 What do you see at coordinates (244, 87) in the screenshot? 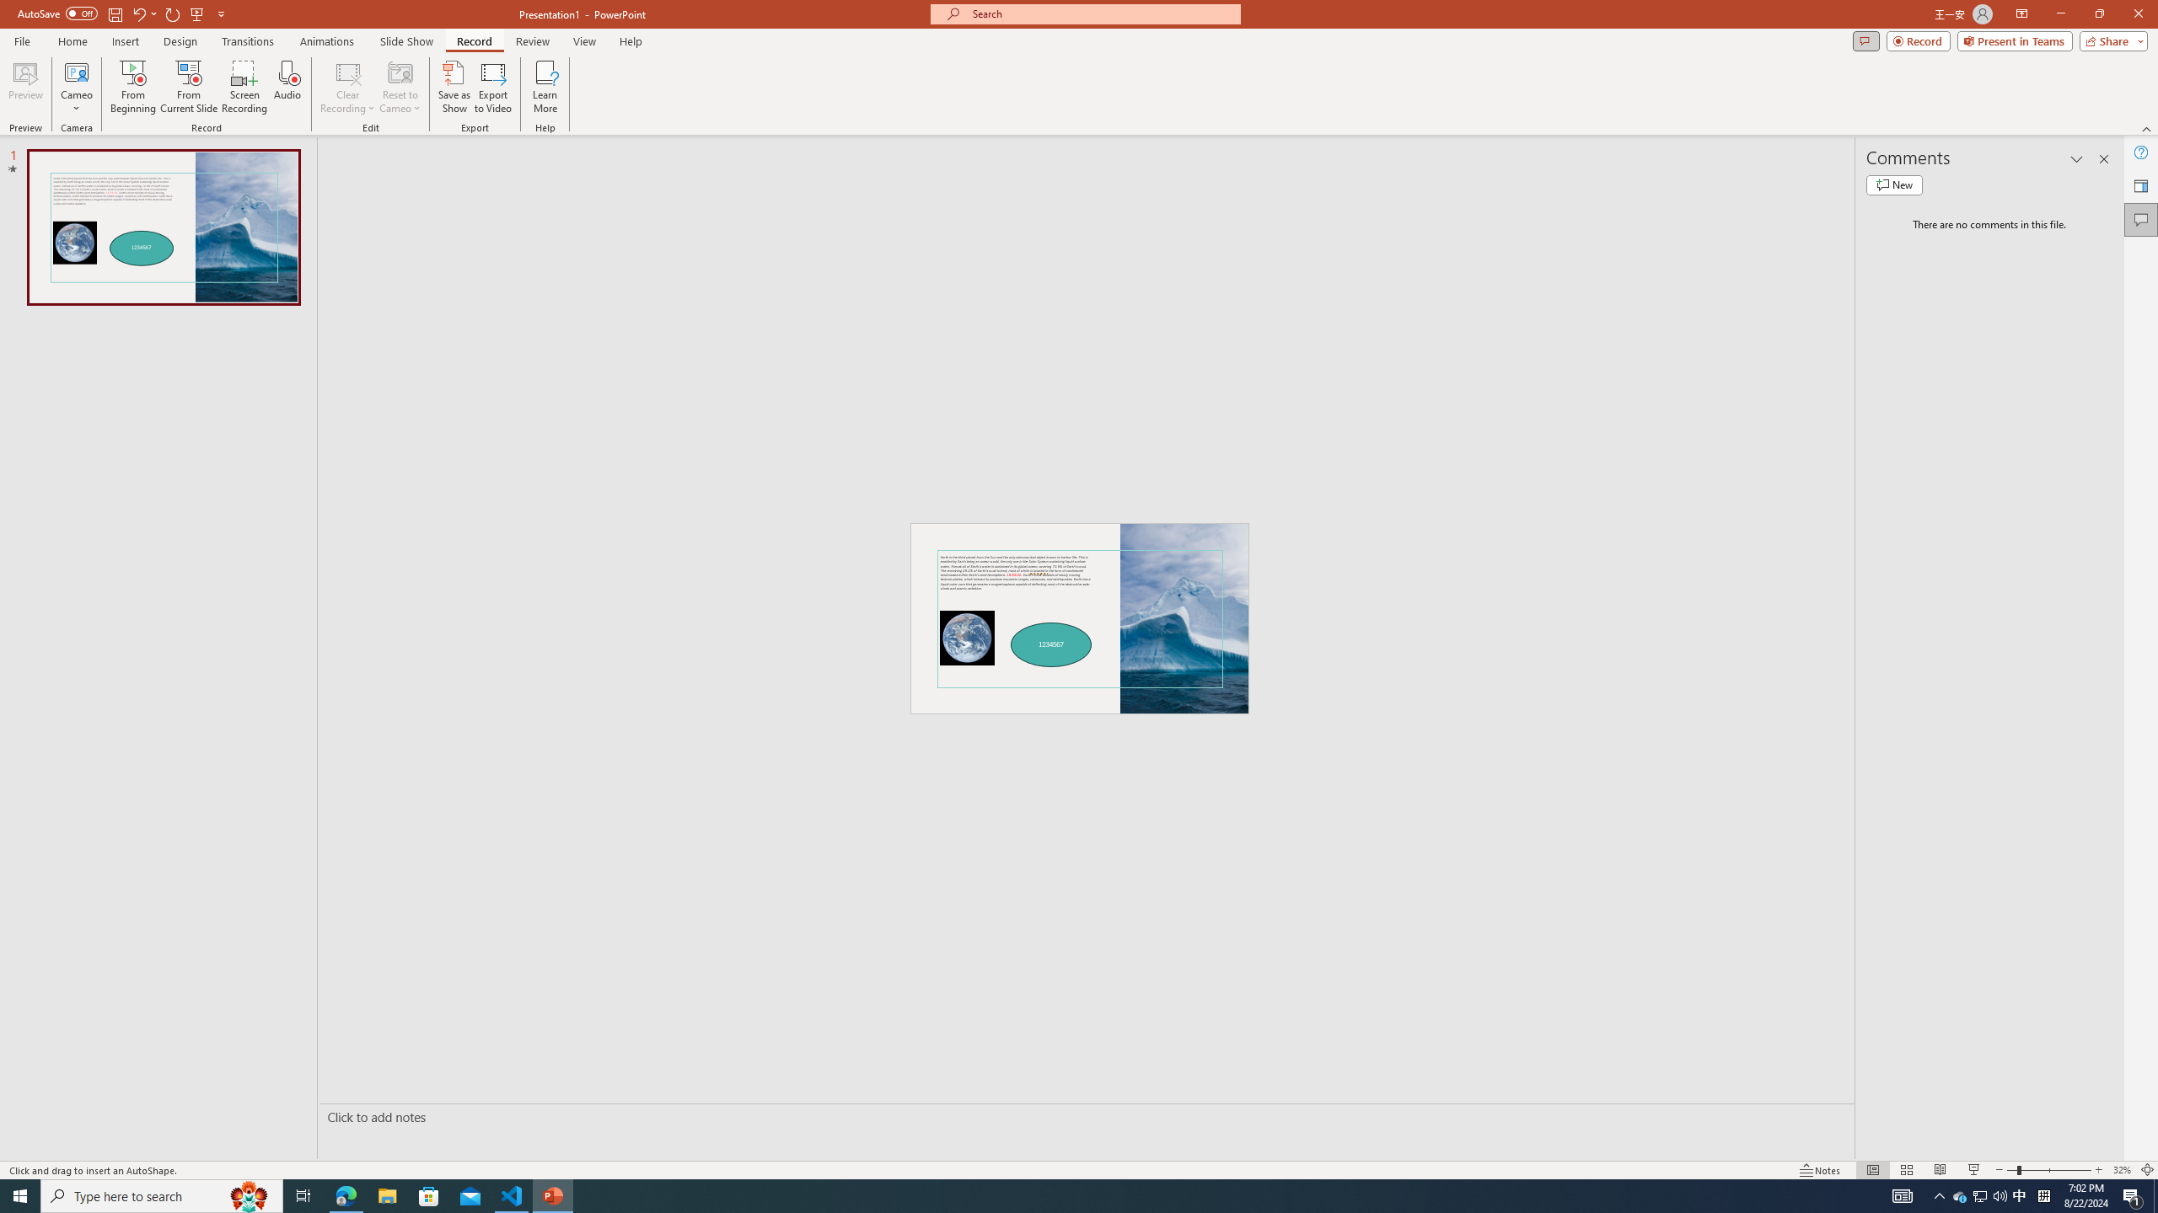
I see `Screen Recording` at bounding box center [244, 87].